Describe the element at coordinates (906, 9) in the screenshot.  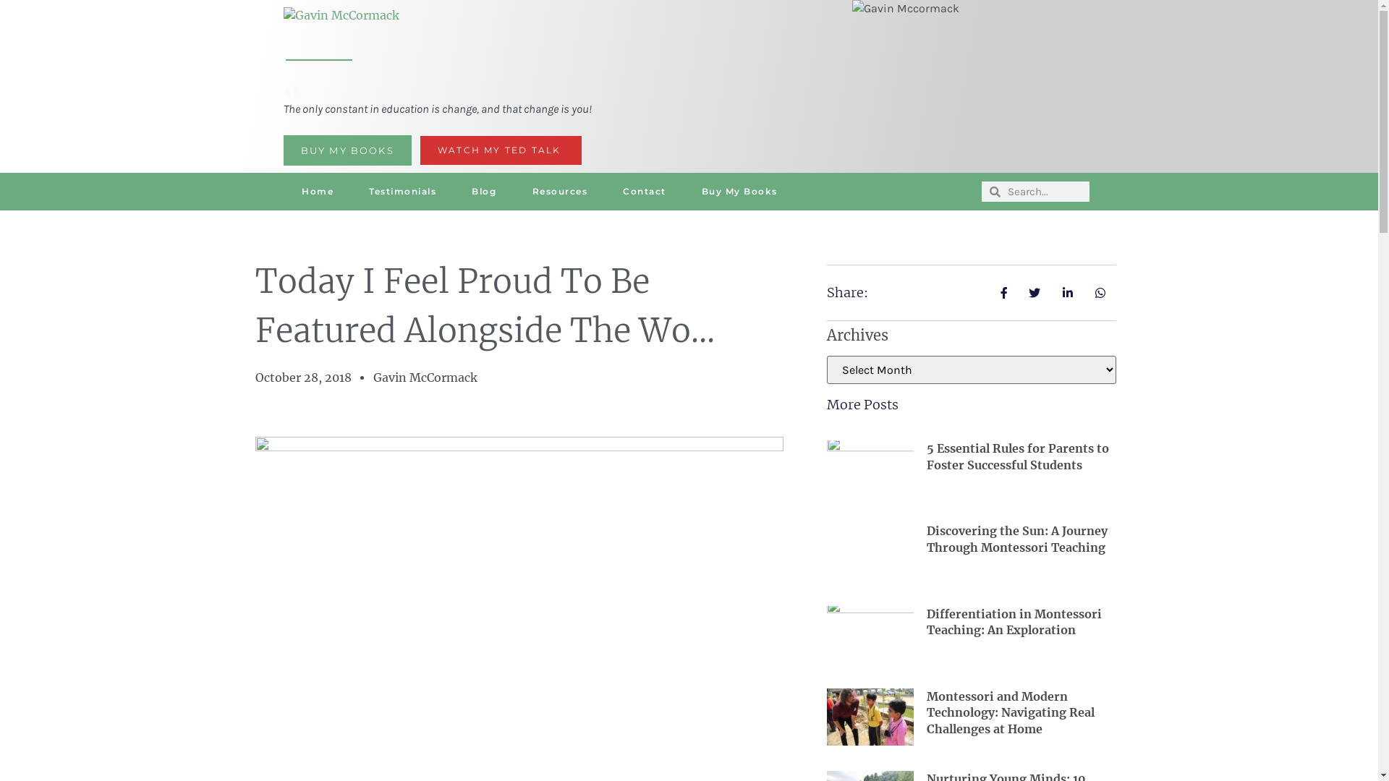
I see `Gavin Mccormack` at that location.